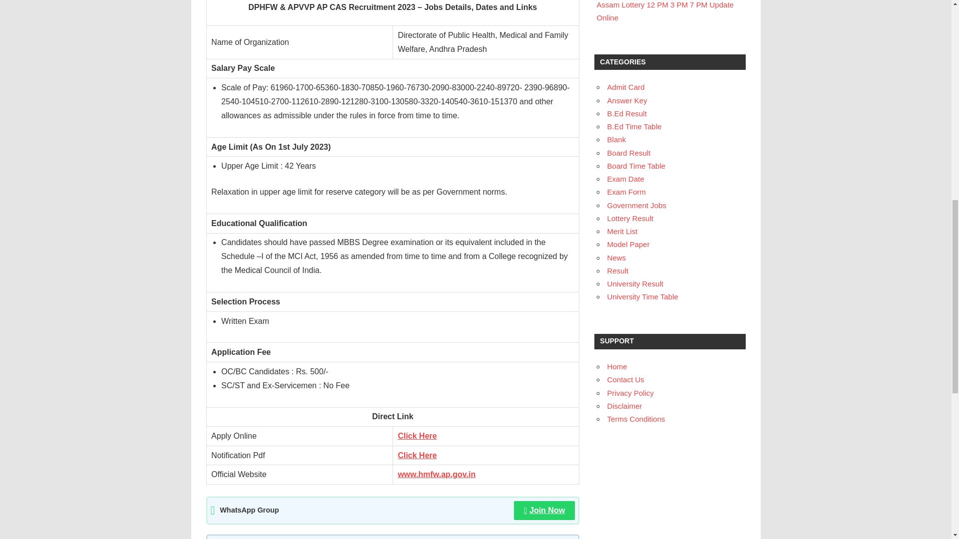  Describe the element at coordinates (544, 511) in the screenshot. I see `Join Now` at that location.